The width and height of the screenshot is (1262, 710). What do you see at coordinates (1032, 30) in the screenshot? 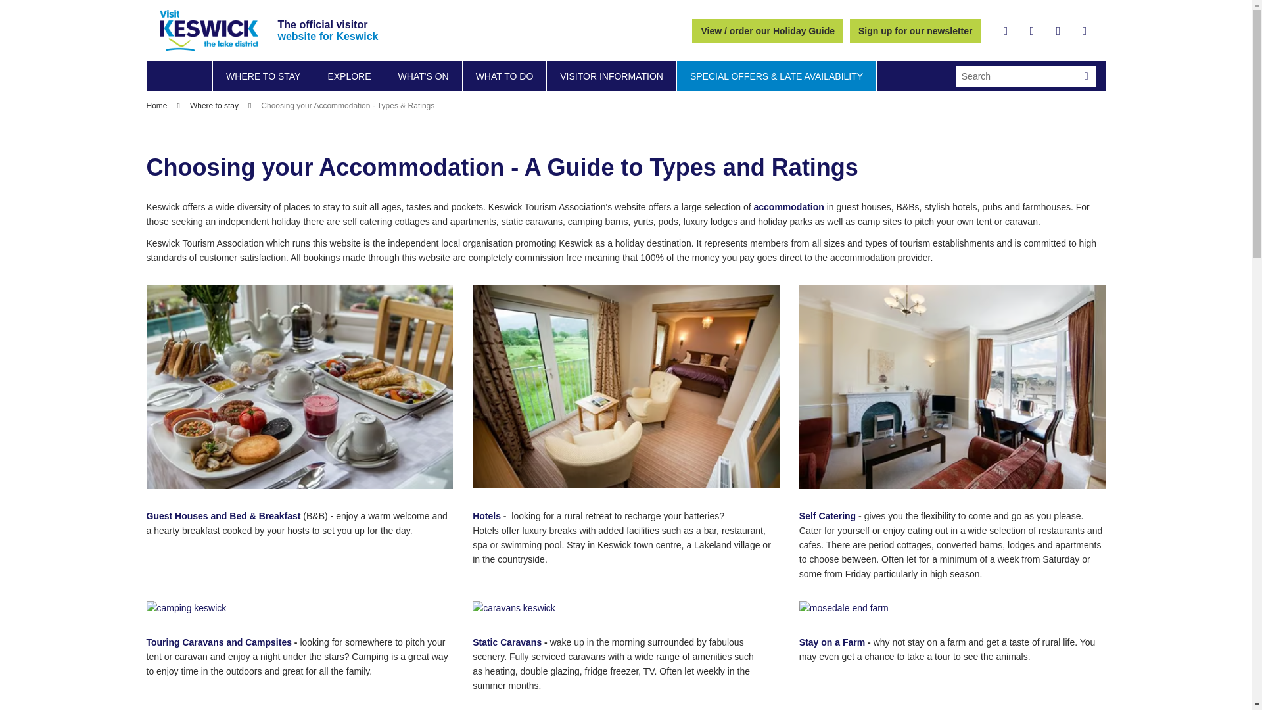
I see `Twitter` at bounding box center [1032, 30].